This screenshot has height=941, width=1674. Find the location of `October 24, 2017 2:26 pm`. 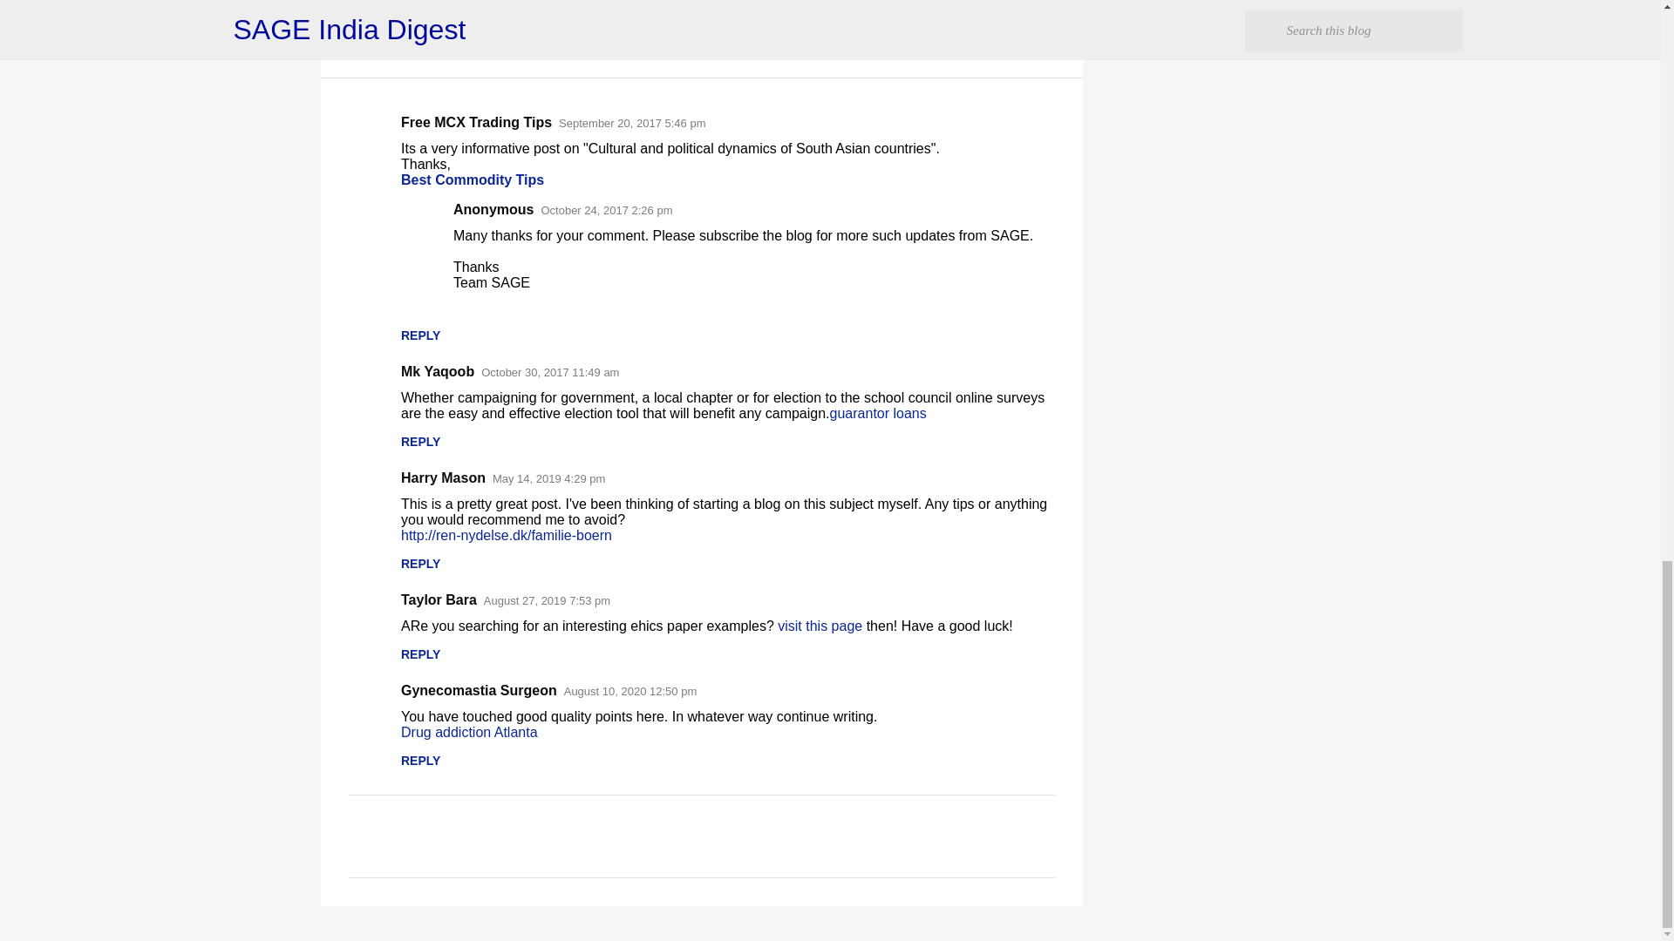

October 24, 2017 2:26 pm is located at coordinates (607, 211).